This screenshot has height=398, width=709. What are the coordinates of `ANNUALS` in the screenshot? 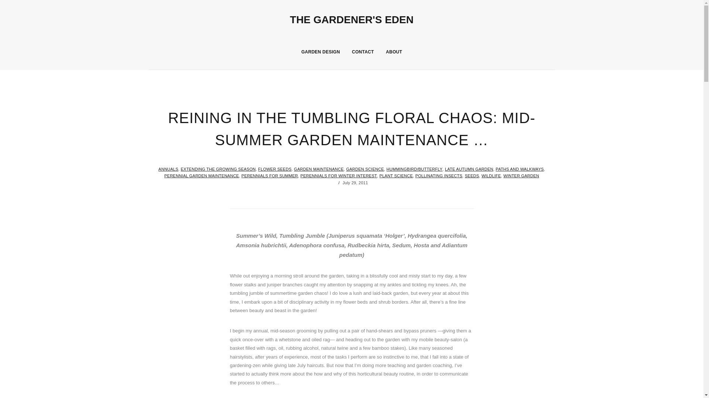 It's located at (168, 169).